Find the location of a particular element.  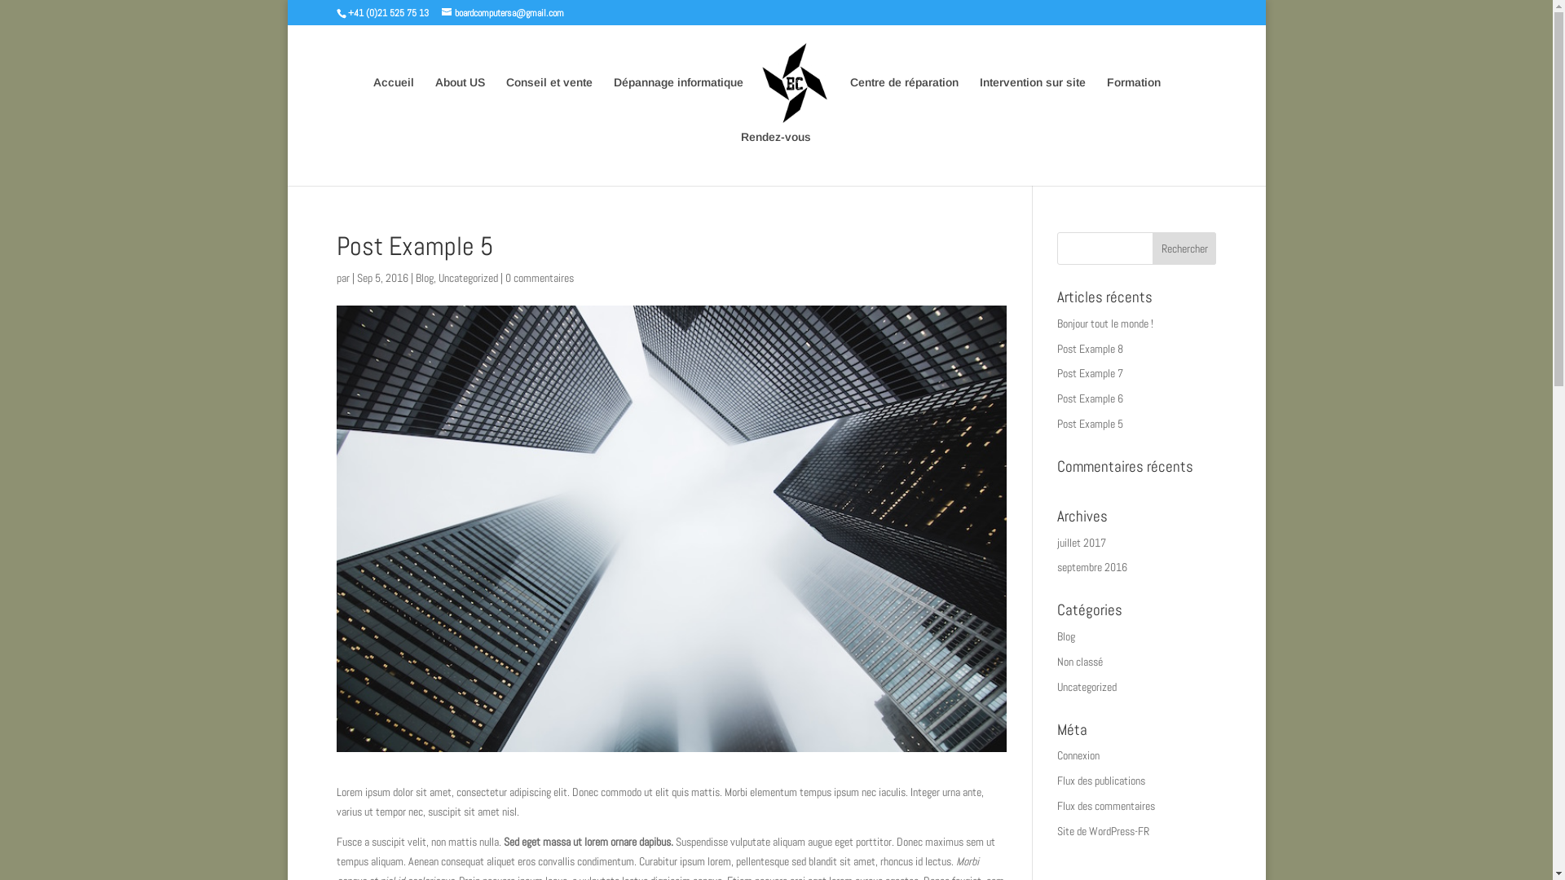

Conseil et vente is located at coordinates (549, 104).